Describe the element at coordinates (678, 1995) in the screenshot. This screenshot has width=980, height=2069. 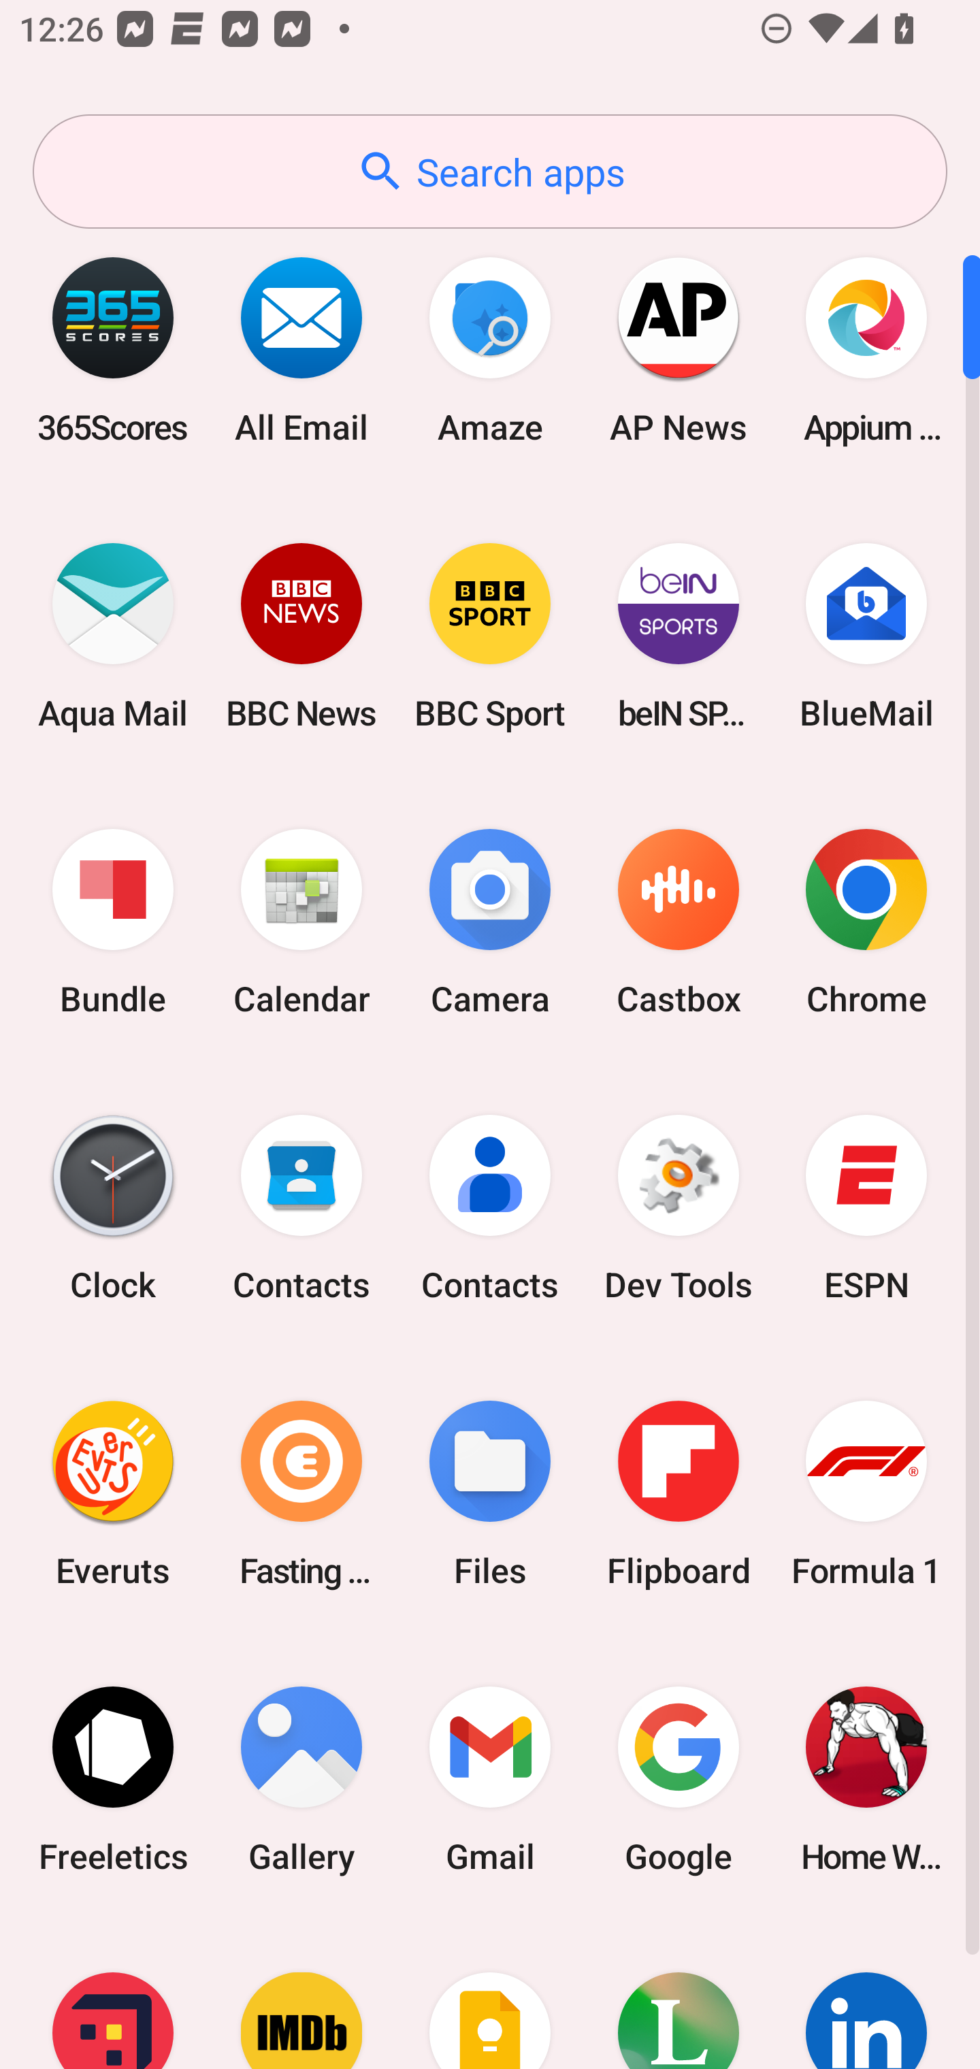
I see `Lifesum` at that location.